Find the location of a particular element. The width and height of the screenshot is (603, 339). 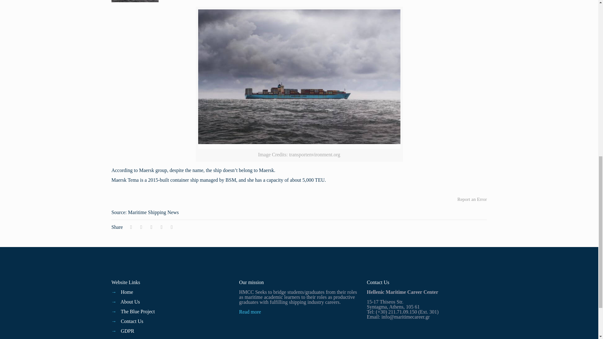

Read more is located at coordinates (250, 312).